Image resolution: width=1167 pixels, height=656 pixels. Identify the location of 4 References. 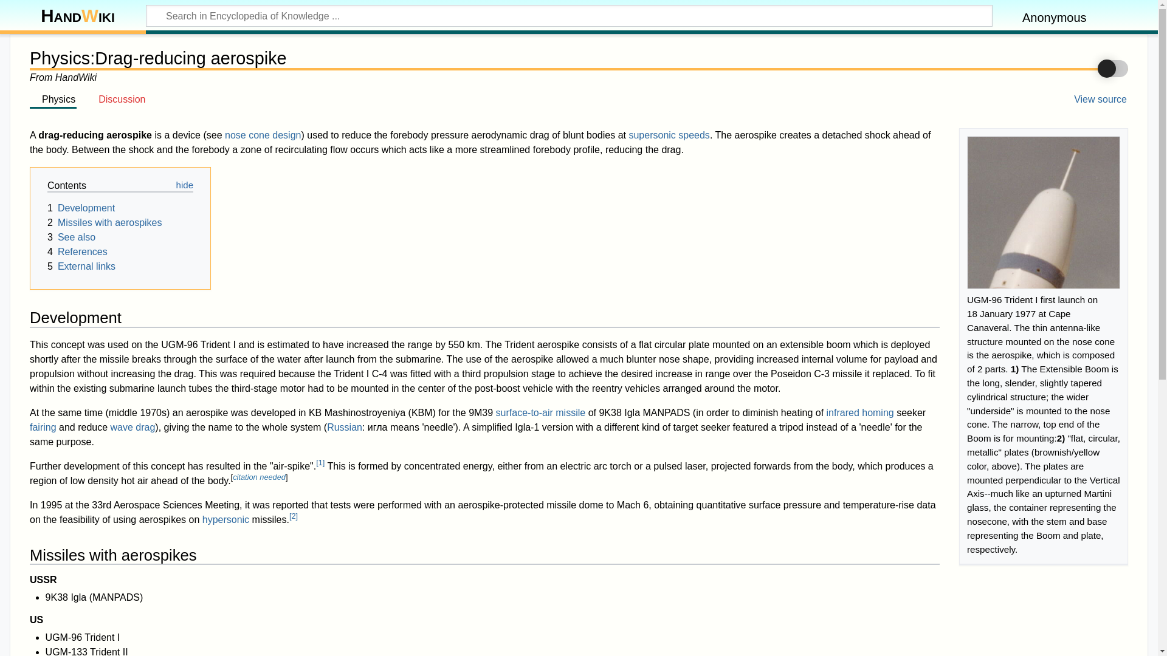
(77, 251).